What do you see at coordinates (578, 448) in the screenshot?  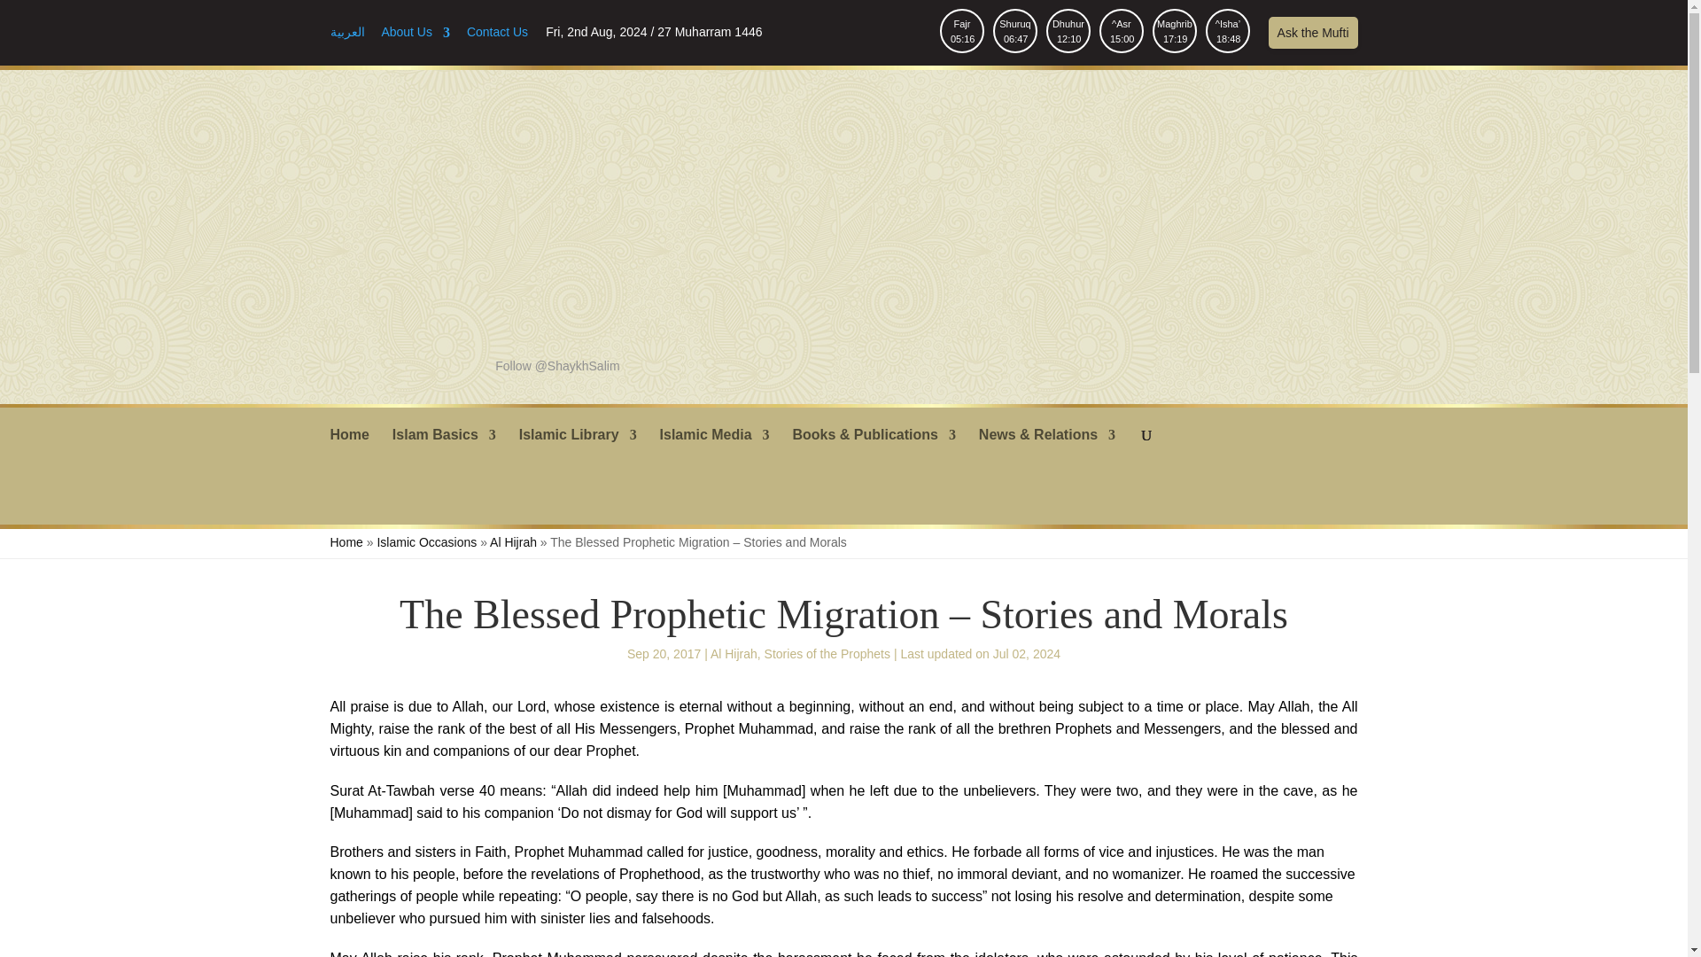 I see `Islamic Library` at bounding box center [578, 448].